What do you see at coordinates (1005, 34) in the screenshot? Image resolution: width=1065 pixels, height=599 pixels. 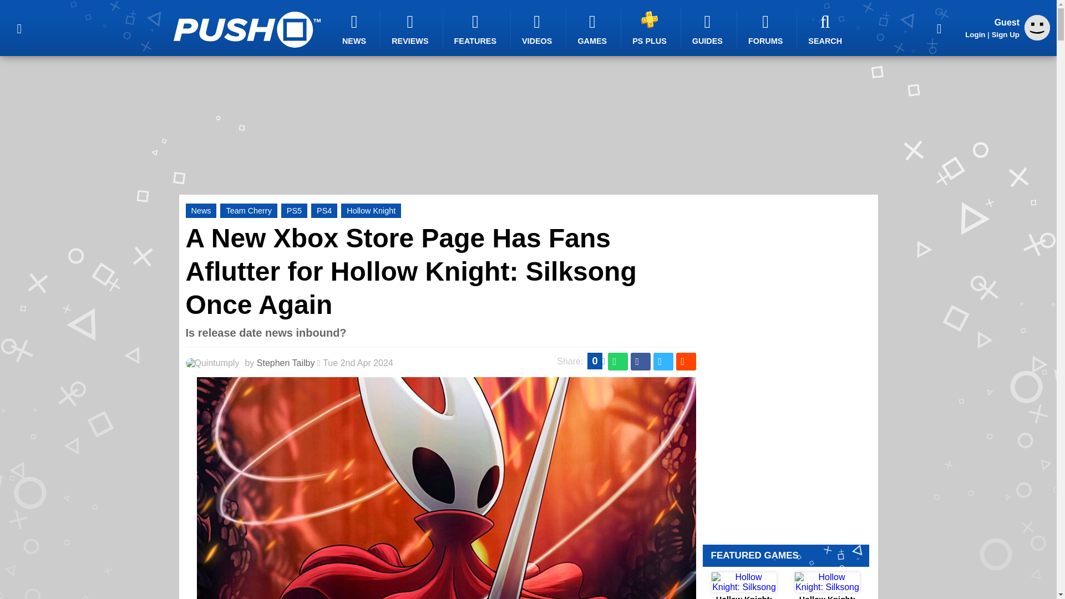 I see `Sign Up` at bounding box center [1005, 34].